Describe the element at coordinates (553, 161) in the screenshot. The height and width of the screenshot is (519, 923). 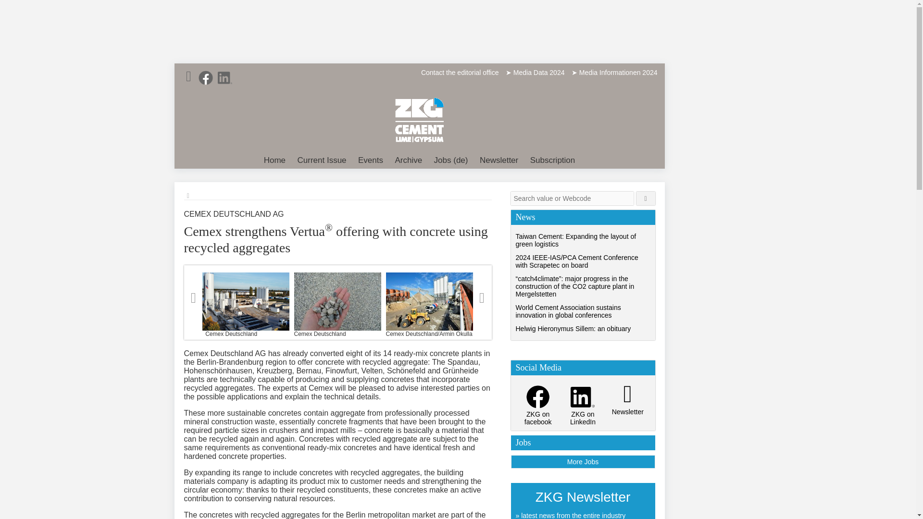
I see `Subscription` at that location.